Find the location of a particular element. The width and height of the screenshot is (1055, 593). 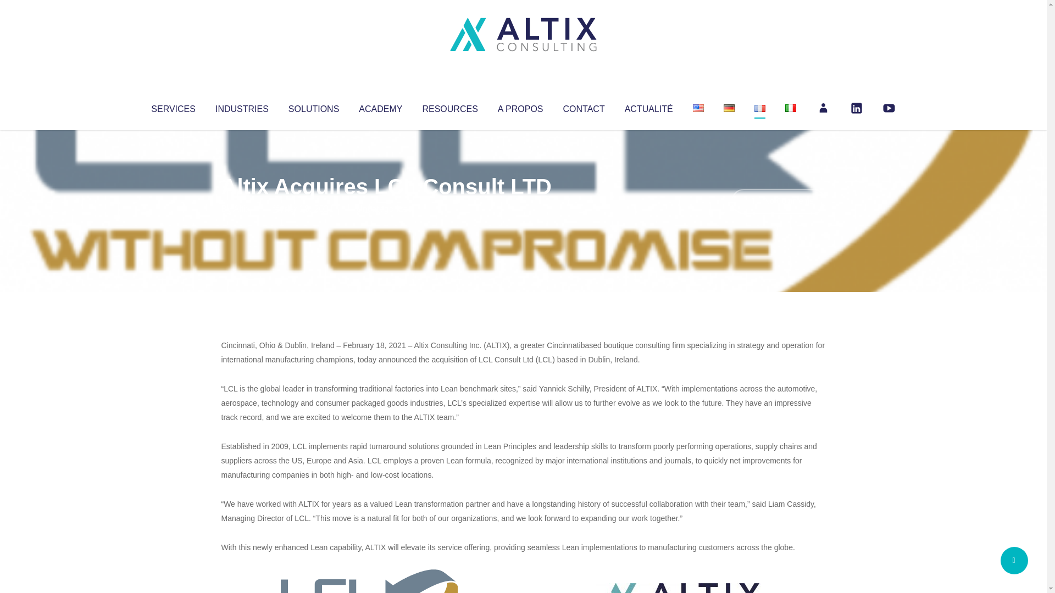

Altix is located at coordinates (242, 209).